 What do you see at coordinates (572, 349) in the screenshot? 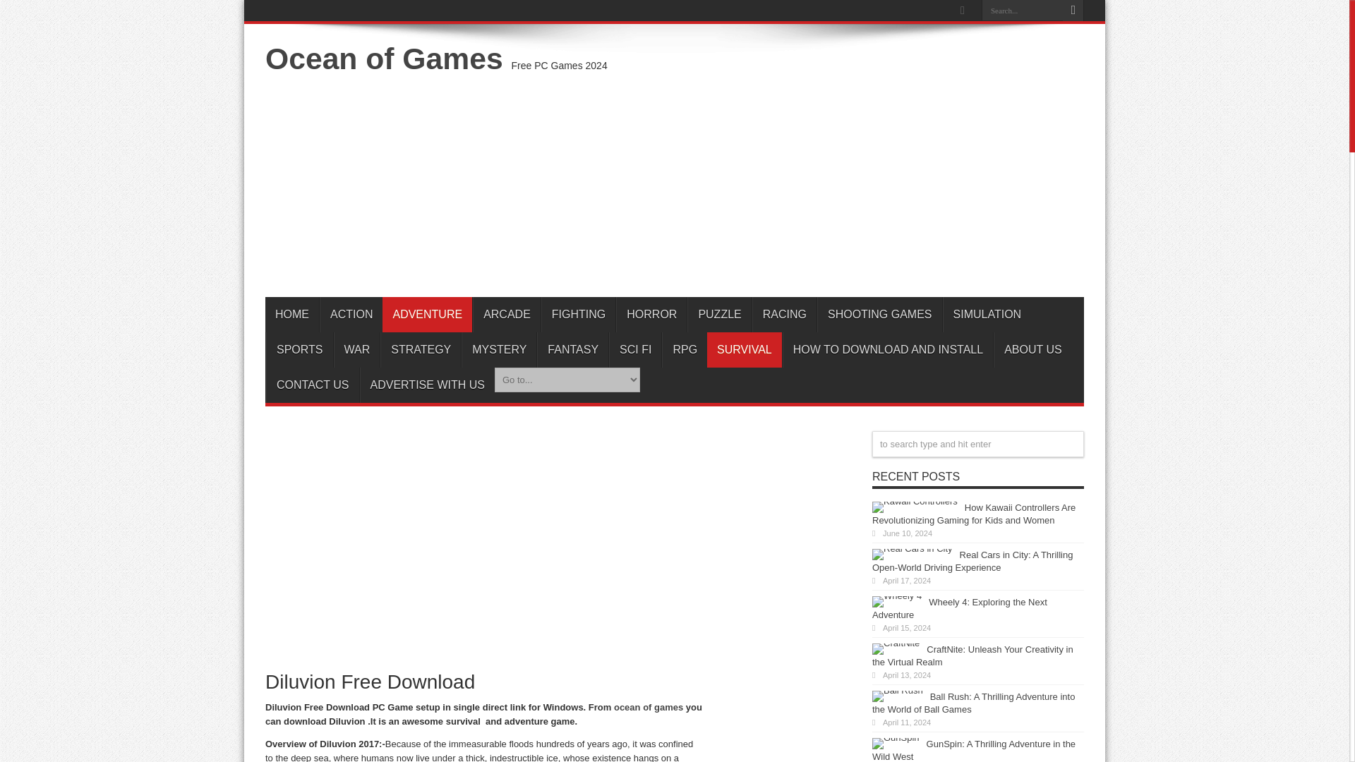
I see `FANTASY` at bounding box center [572, 349].